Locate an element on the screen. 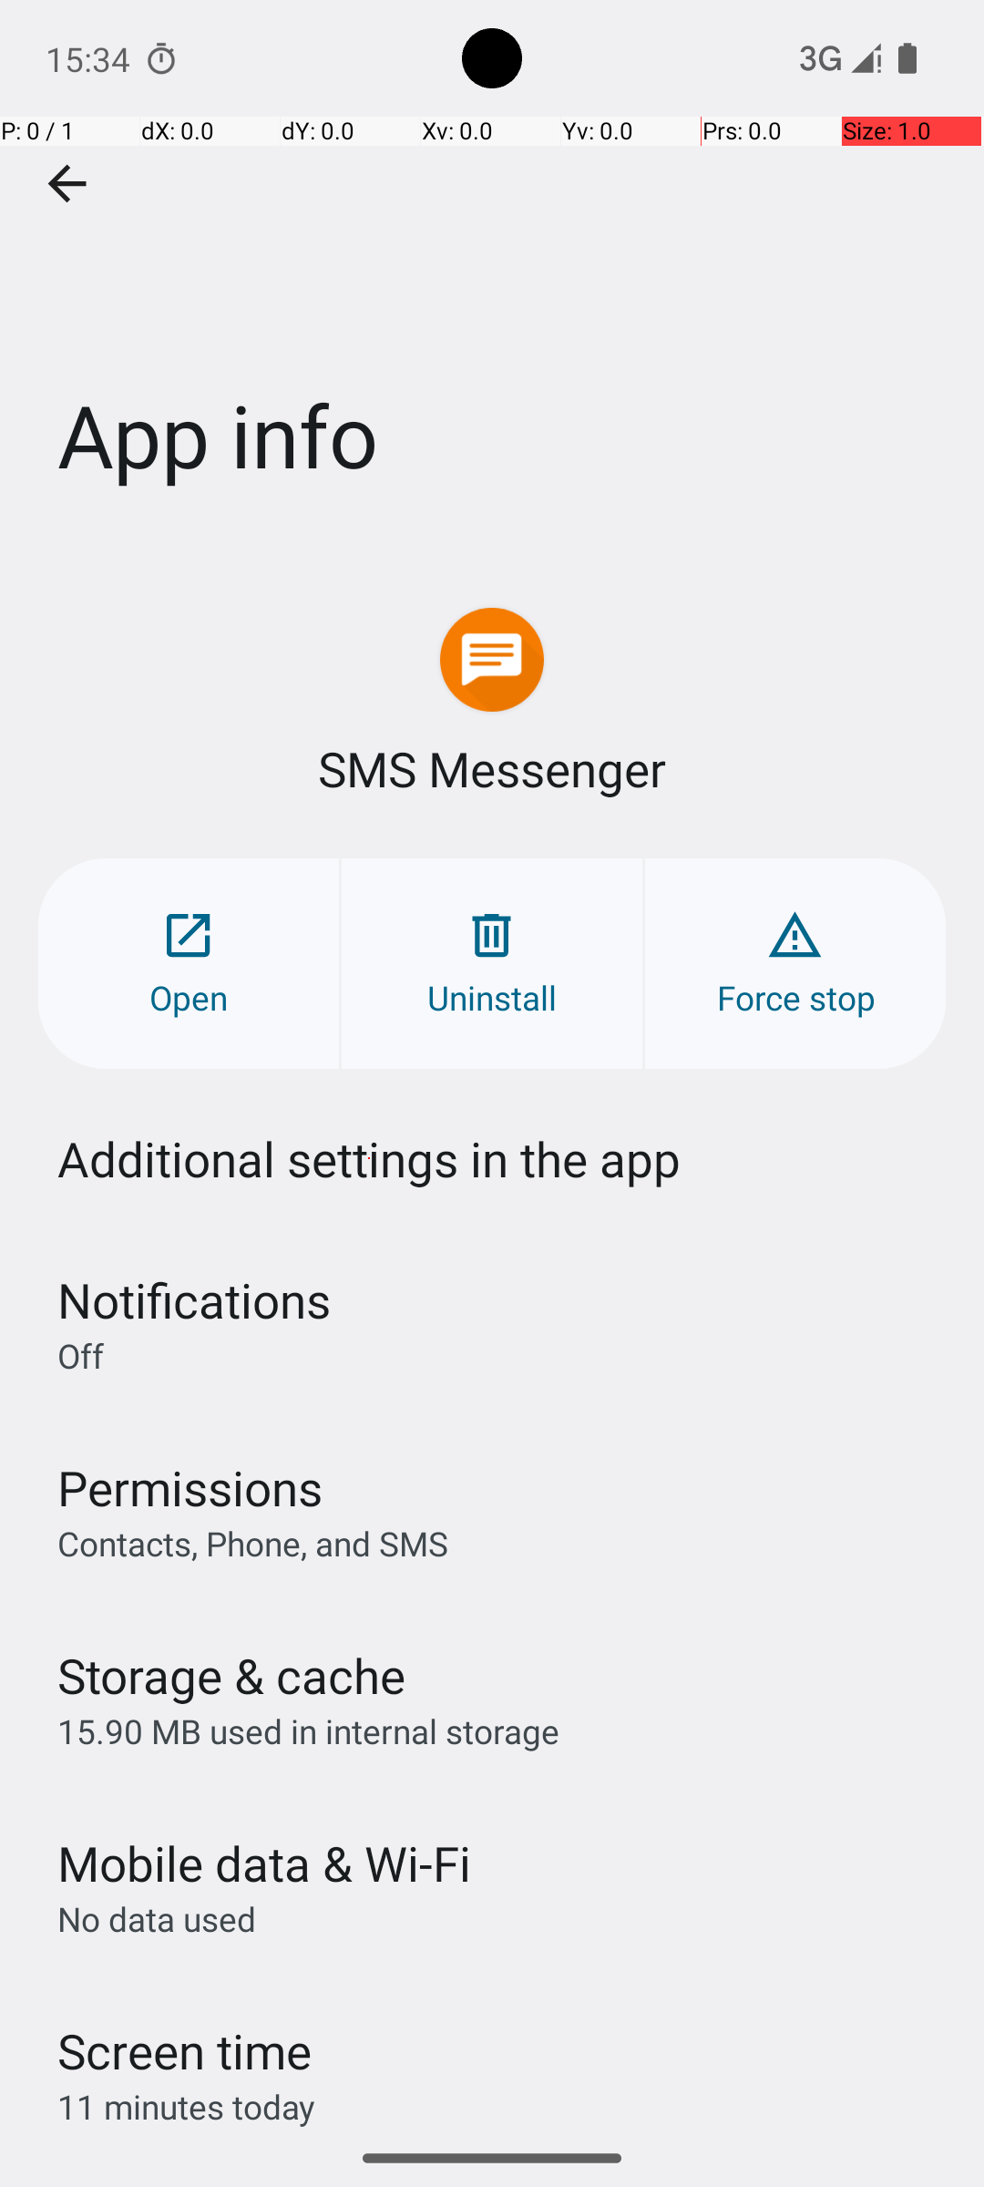  11 minutes today is located at coordinates (187, 2107).